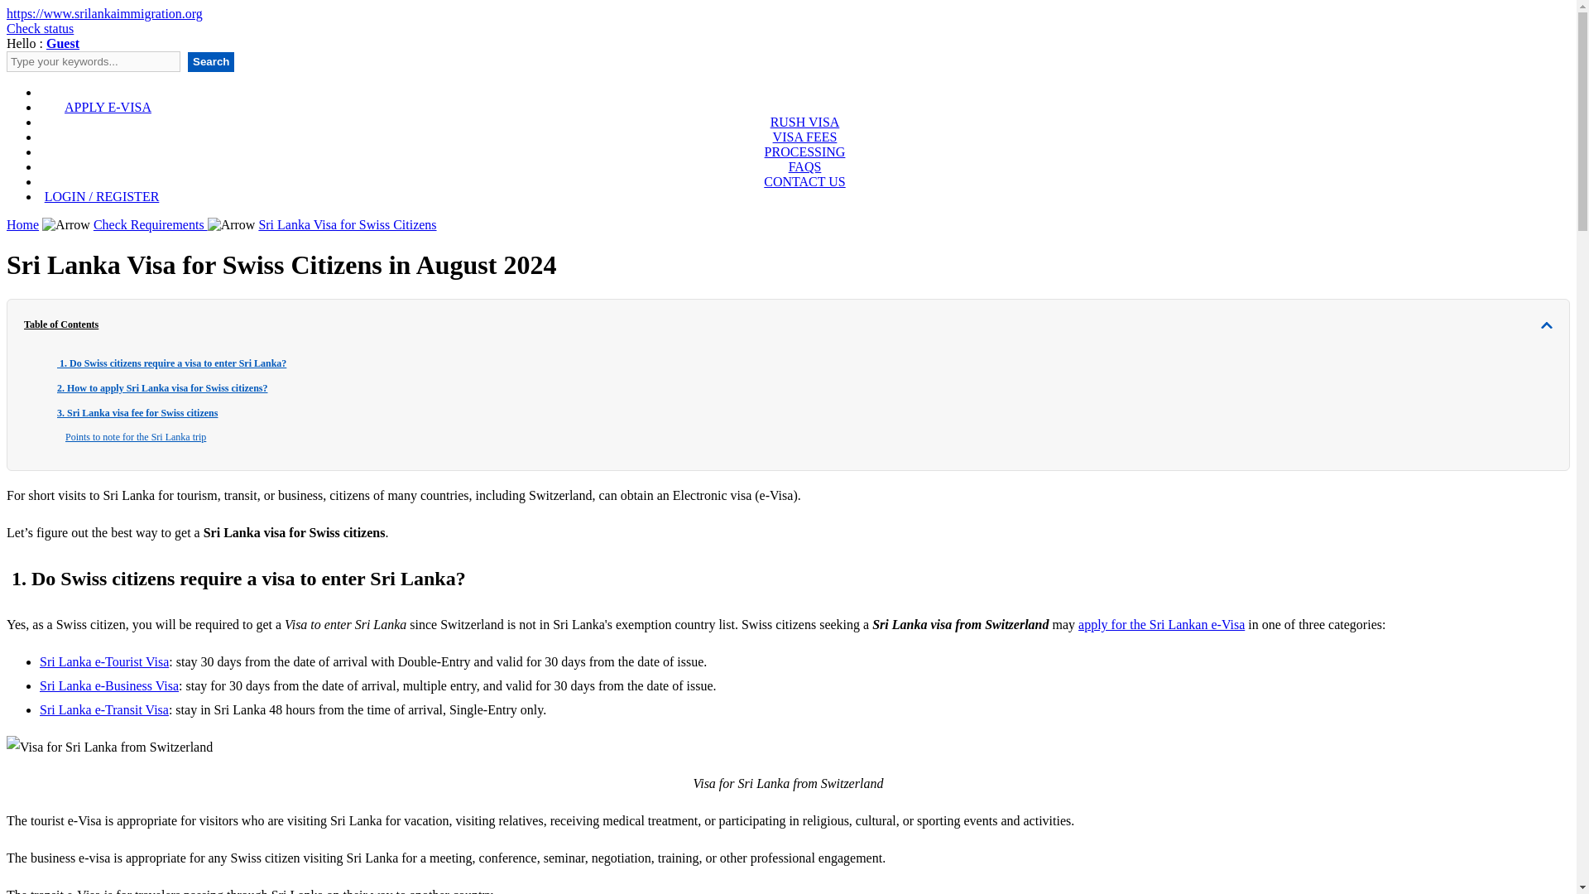  What do you see at coordinates (63, 43) in the screenshot?
I see `Account` at bounding box center [63, 43].